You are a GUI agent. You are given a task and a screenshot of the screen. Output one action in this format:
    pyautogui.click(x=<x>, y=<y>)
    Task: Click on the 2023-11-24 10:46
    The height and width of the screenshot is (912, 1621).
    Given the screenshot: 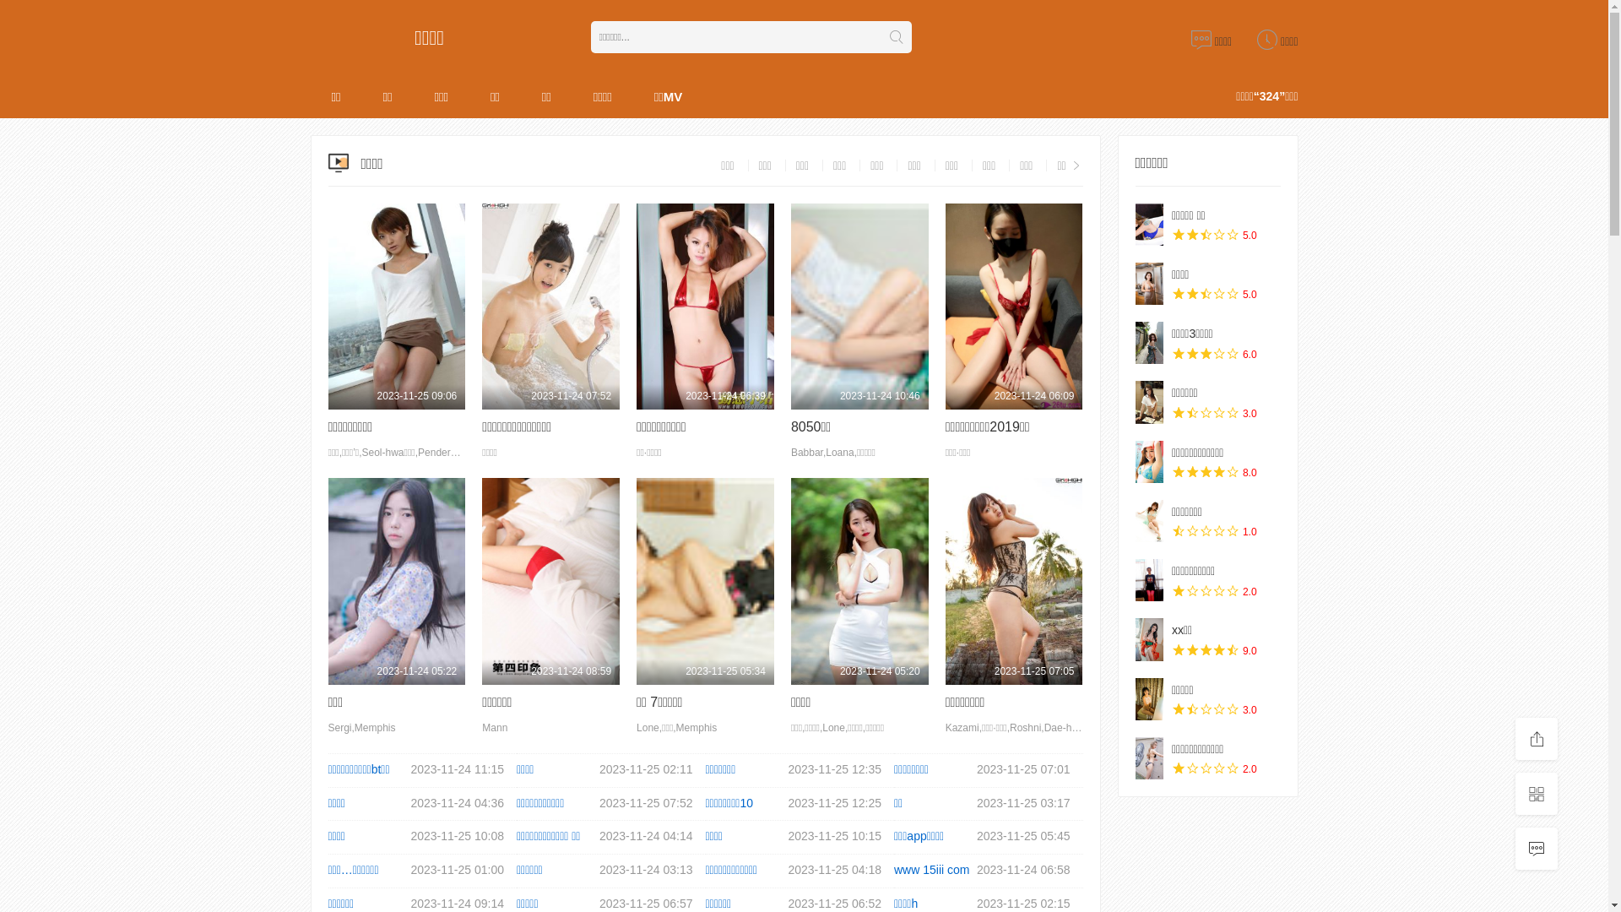 What is the action you would take?
    pyautogui.click(x=859, y=307)
    